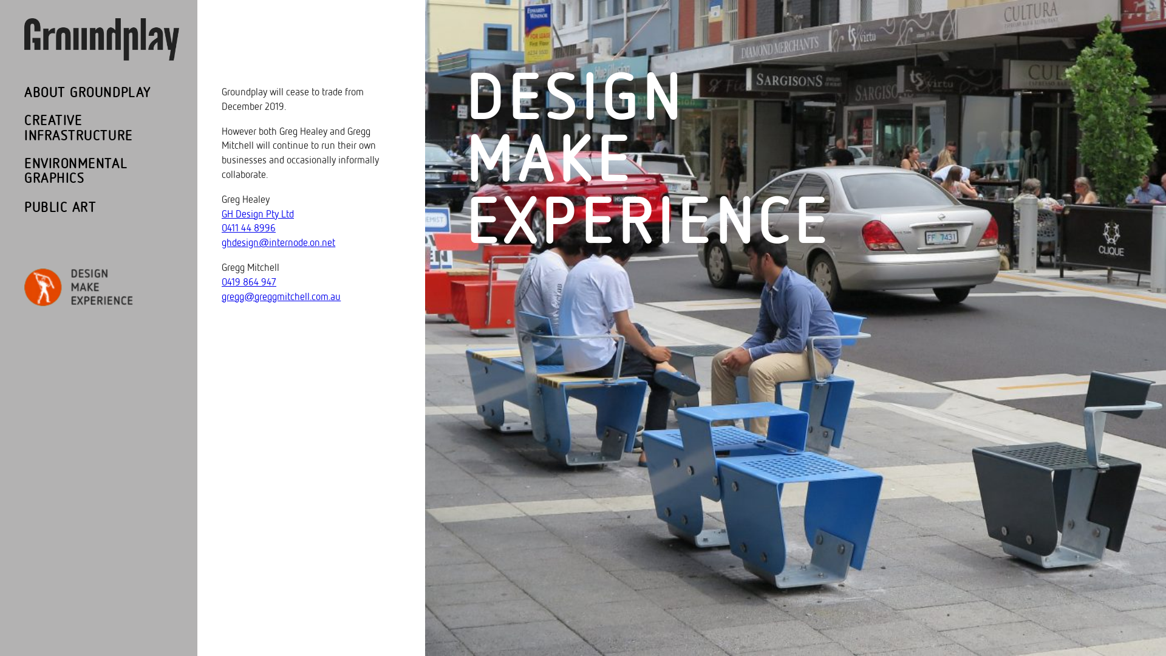 The width and height of the screenshot is (1166, 656). I want to click on 0411 44 8996, so click(249, 228).